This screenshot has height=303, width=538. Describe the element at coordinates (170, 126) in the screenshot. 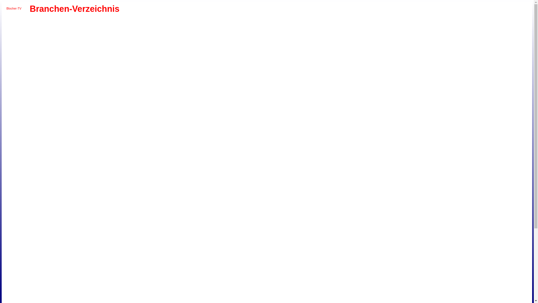

I see `Truten-Pintli  Detligen Restaurant ` at that location.